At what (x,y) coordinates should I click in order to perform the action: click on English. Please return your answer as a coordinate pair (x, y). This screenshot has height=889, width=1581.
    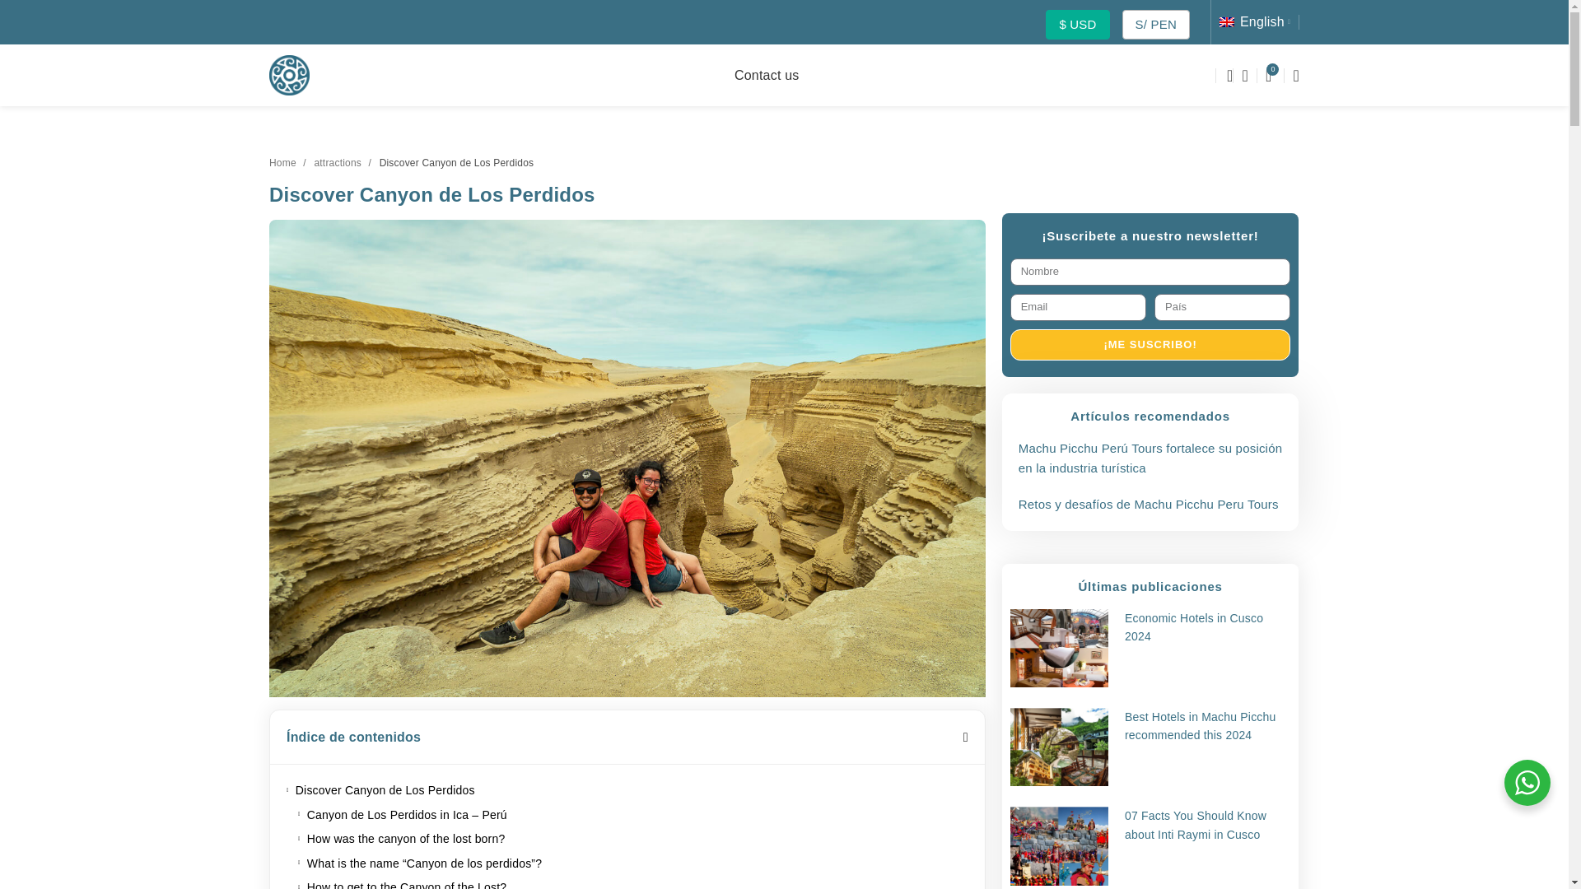
    Looking at the image, I should click on (1254, 21).